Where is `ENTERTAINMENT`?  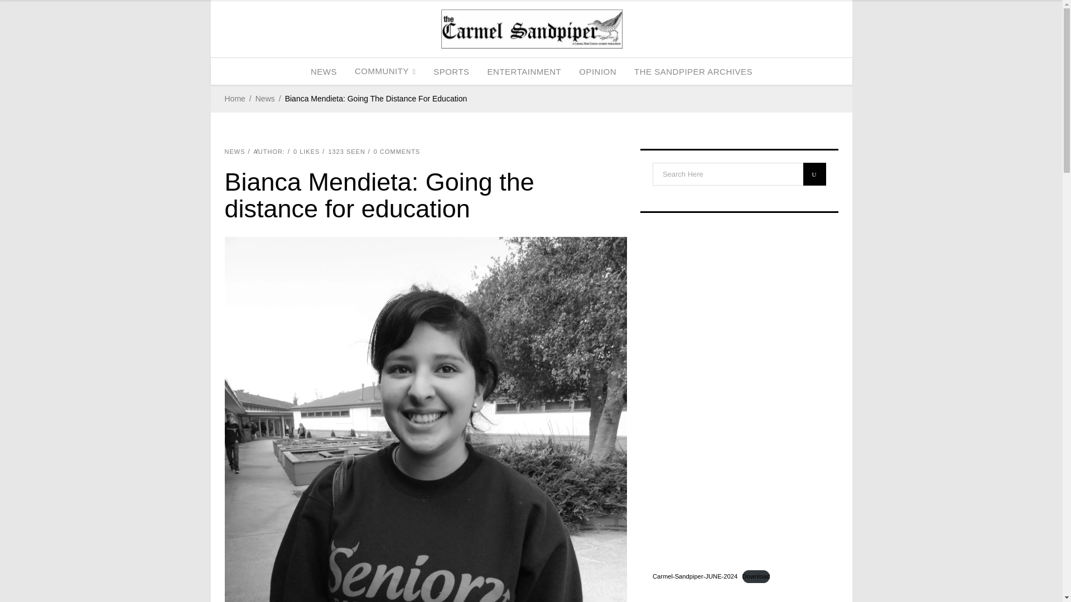 ENTERTAINMENT is located at coordinates (524, 71).